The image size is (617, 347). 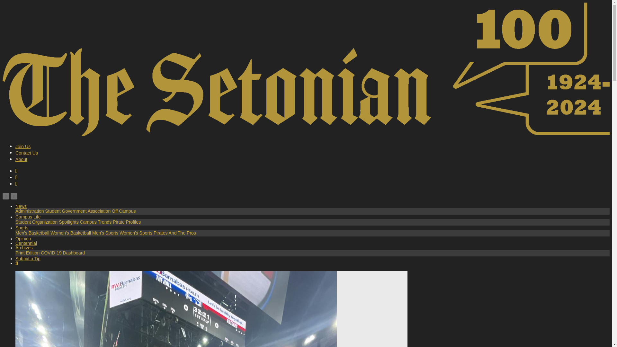 I want to click on News, so click(x=21, y=206).